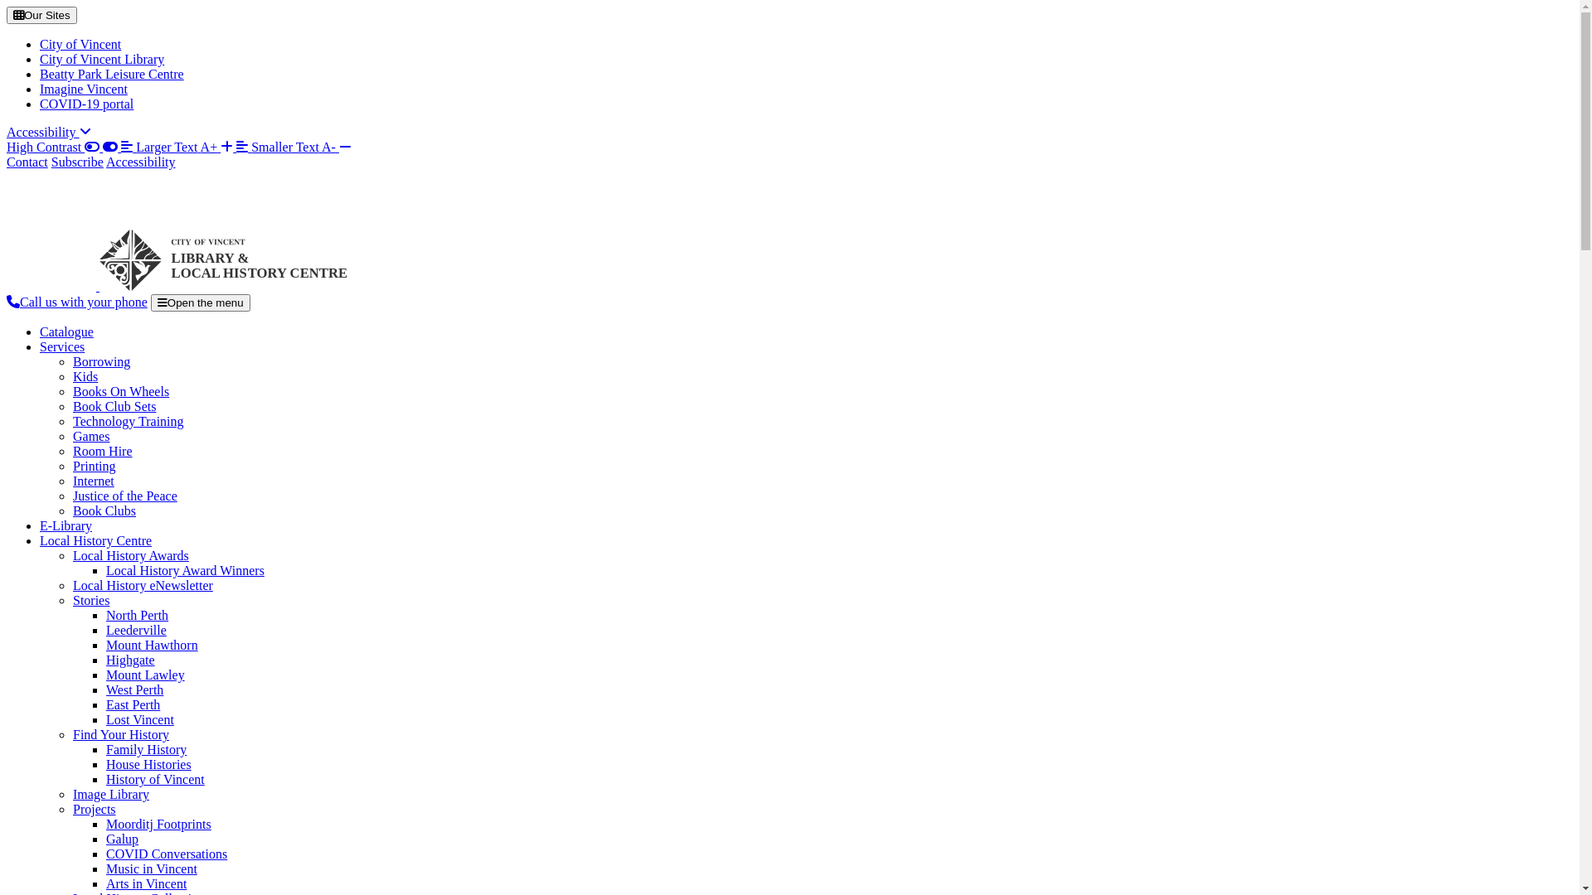 Image resolution: width=1592 pixels, height=895 pixels. I want to click on Games, so click(91, 436).